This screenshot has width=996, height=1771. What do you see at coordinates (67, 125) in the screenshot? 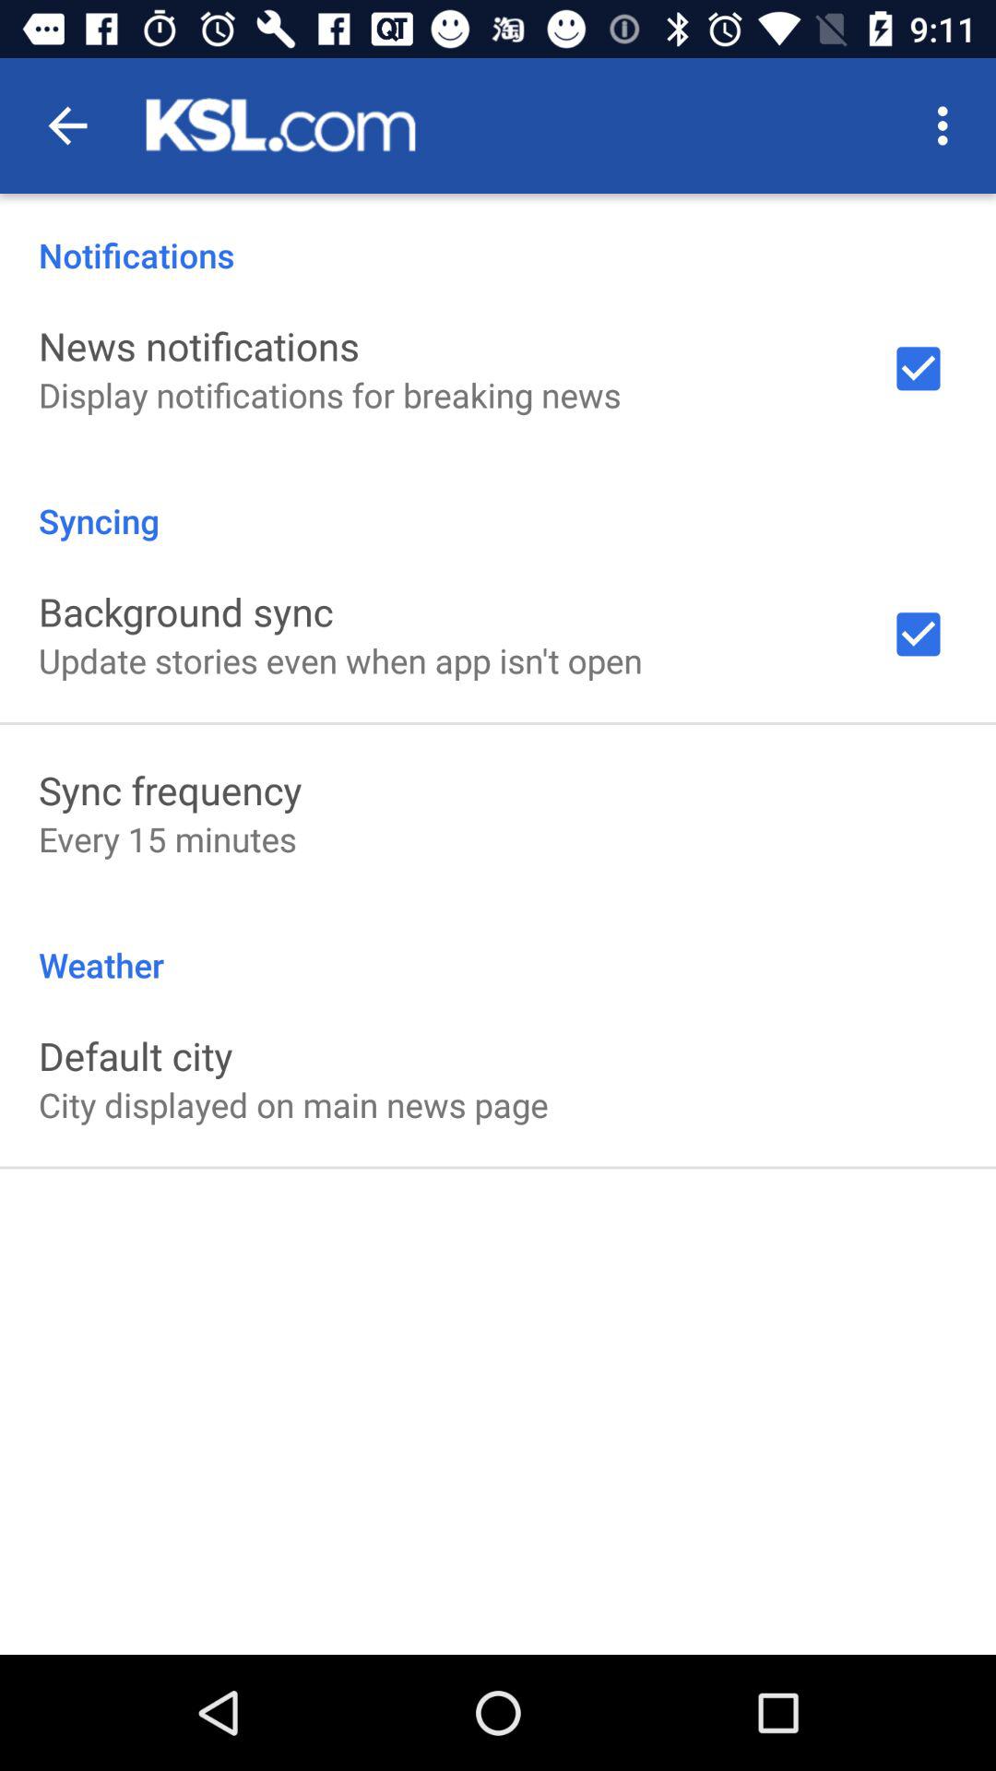
I see `press the app above notifications item` at bounding box center [67, 125].